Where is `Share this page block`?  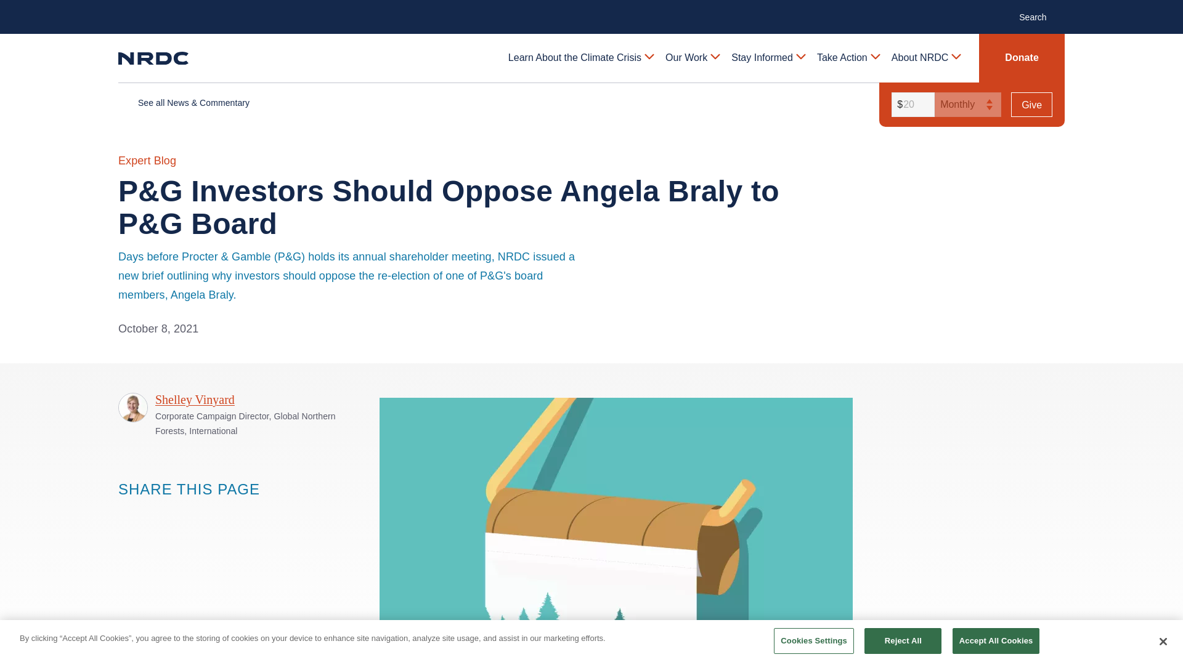 Share this page block is located at coordinates (152, 512).